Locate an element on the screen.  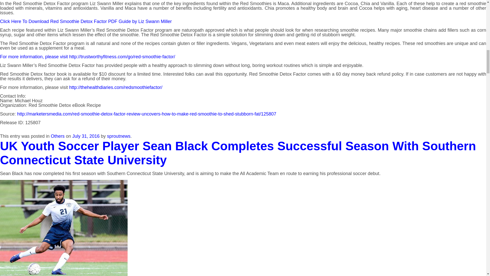
8:00 am is located at coordinates (86, 136).